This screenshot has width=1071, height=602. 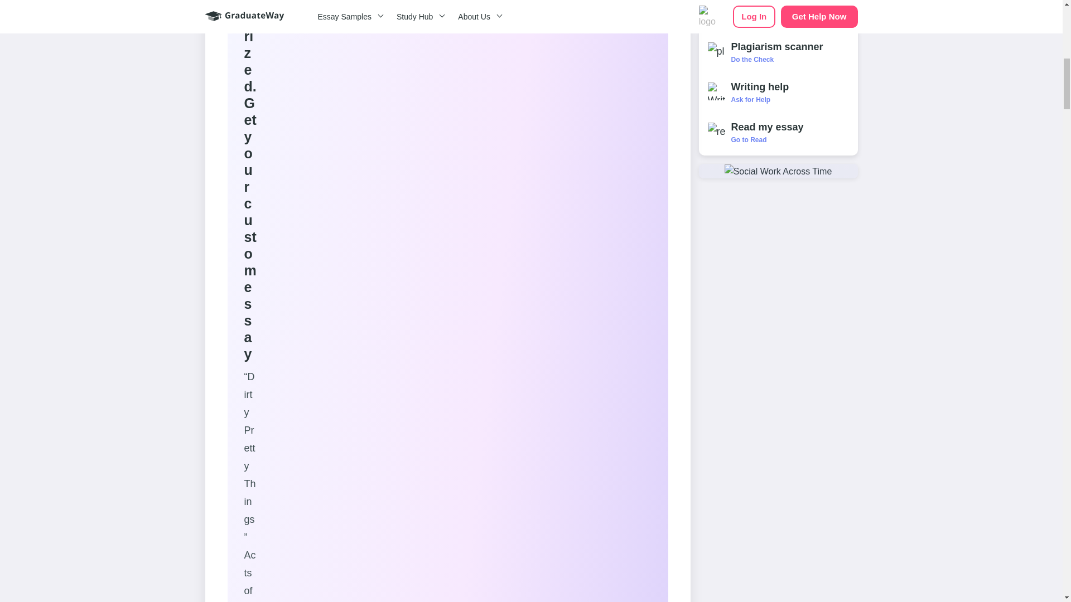 What do you see at coordinates (778, 171) in the screenshot?
I see `Social Work Across Time` at bounding box center [778, 171].